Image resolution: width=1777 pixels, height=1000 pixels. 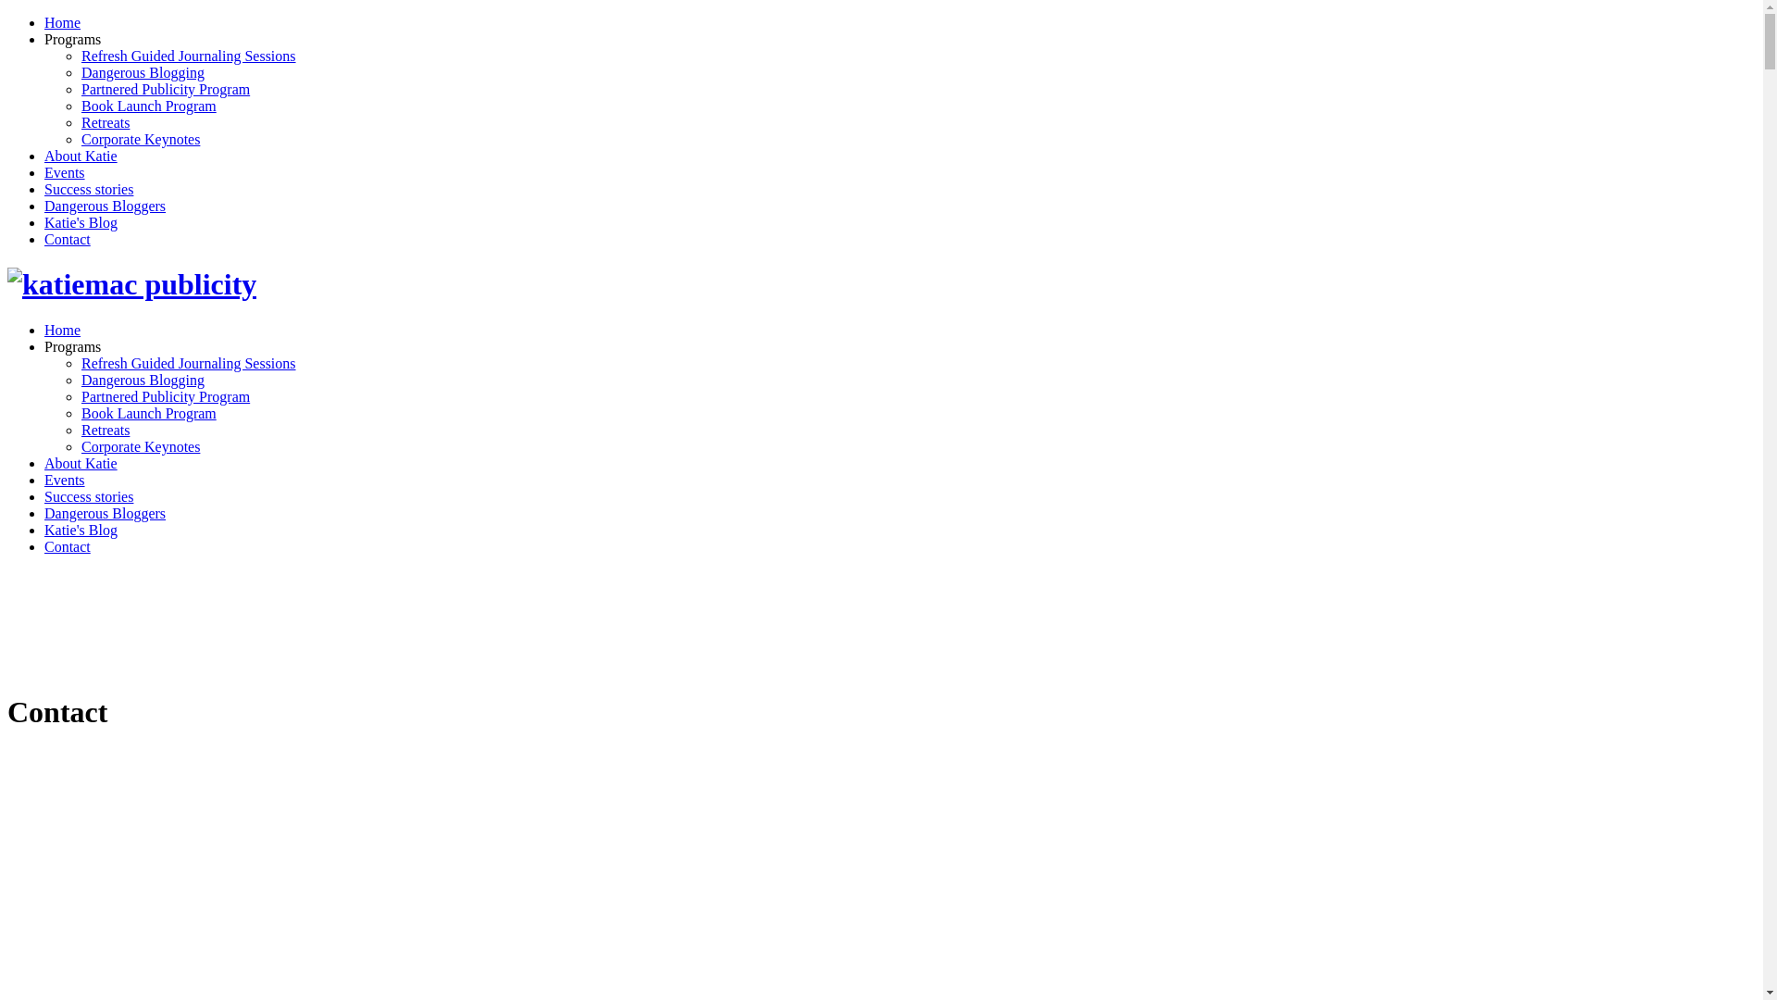 What do you see at coordinates (166, 89) in the screenshot?
I see `Partnered Publicity Program` at bounding box center [166, 89].